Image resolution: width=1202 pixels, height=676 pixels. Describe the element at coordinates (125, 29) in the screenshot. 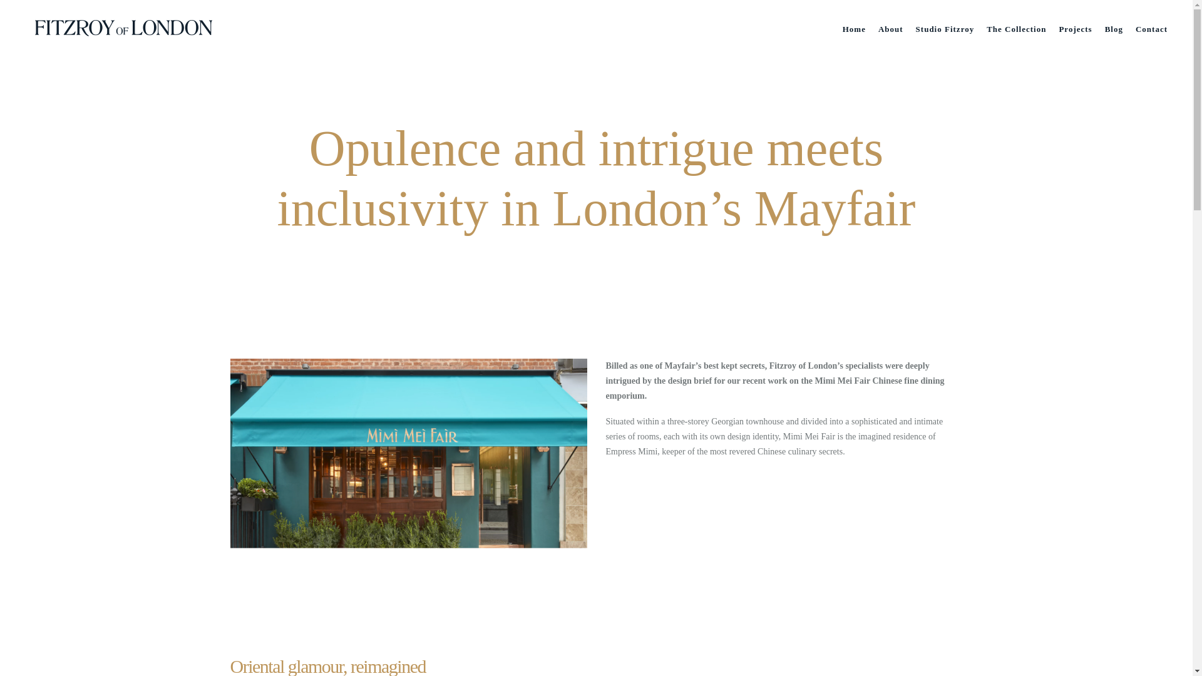

I see `Fitzroy of London` at that location.